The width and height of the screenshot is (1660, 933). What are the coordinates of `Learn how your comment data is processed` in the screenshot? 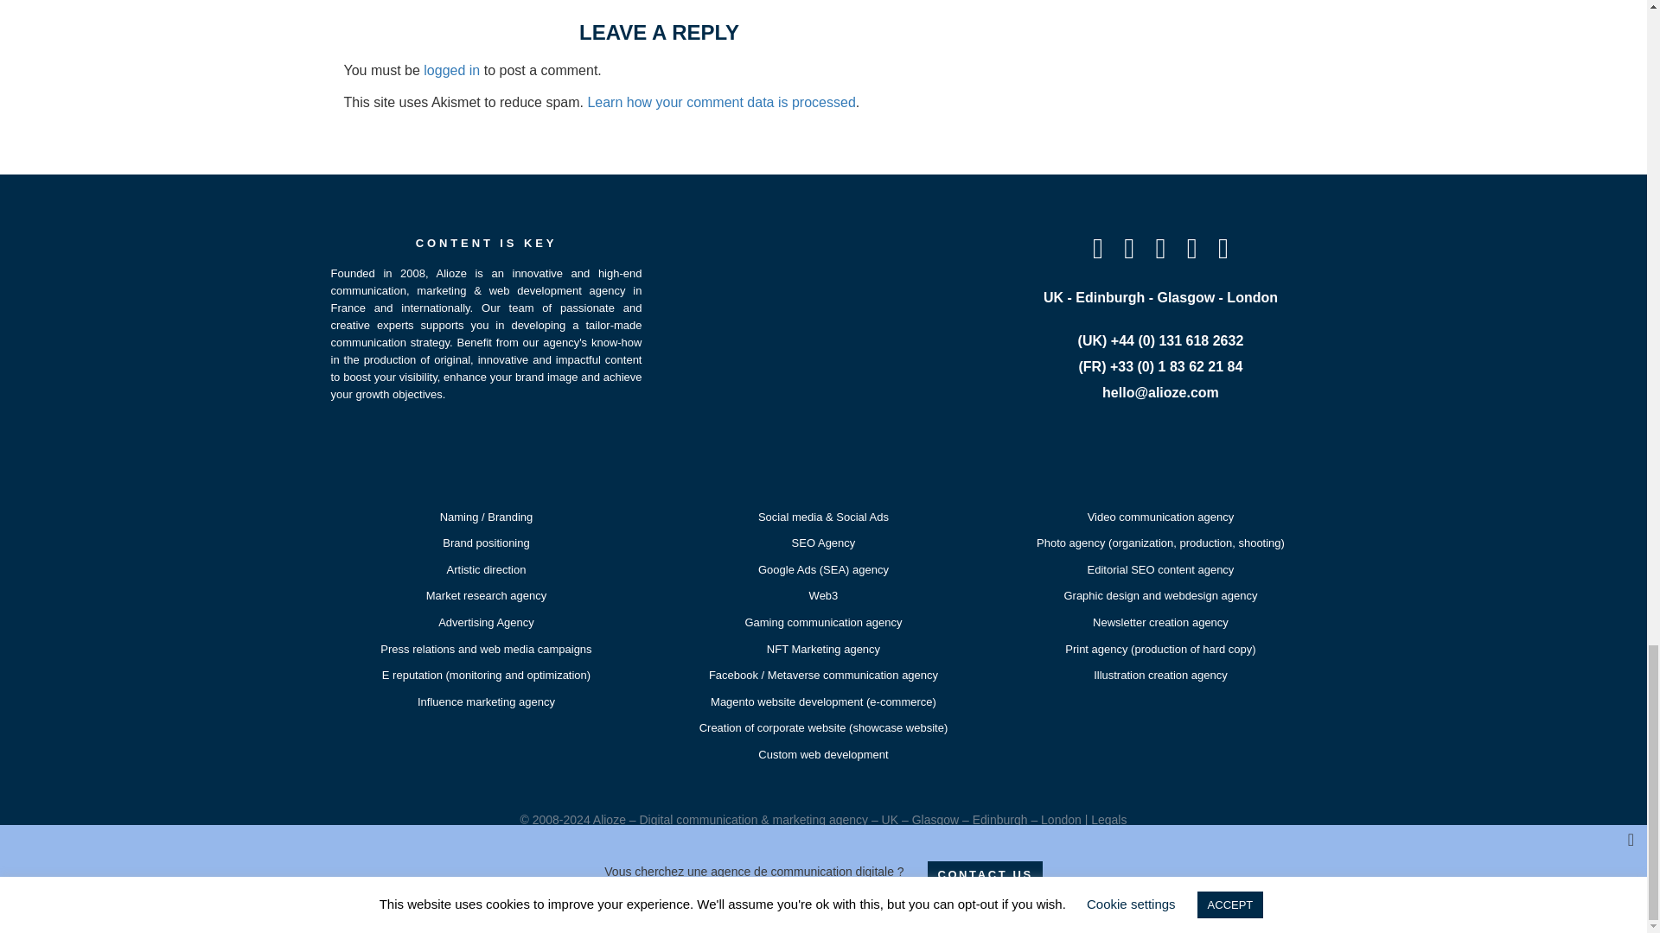 It's located at (721, 102).